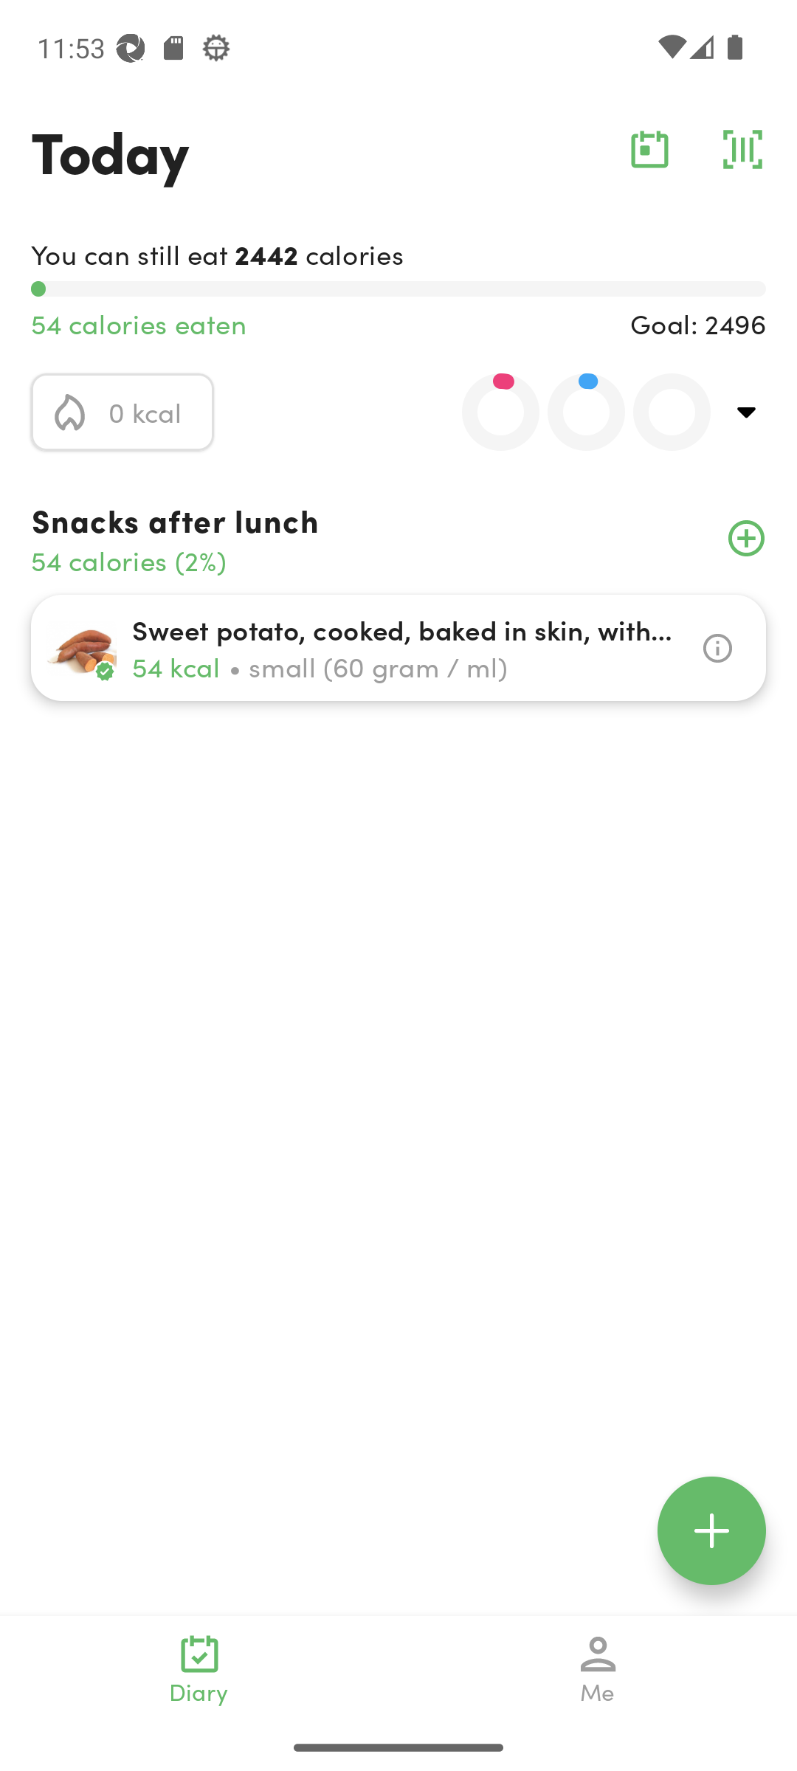 The height and width of the screenshot is (1771, 797). Describe the element at coordinates (123, 412) in the screenshot. I see `calorie_icon 0 kcal` at that location.